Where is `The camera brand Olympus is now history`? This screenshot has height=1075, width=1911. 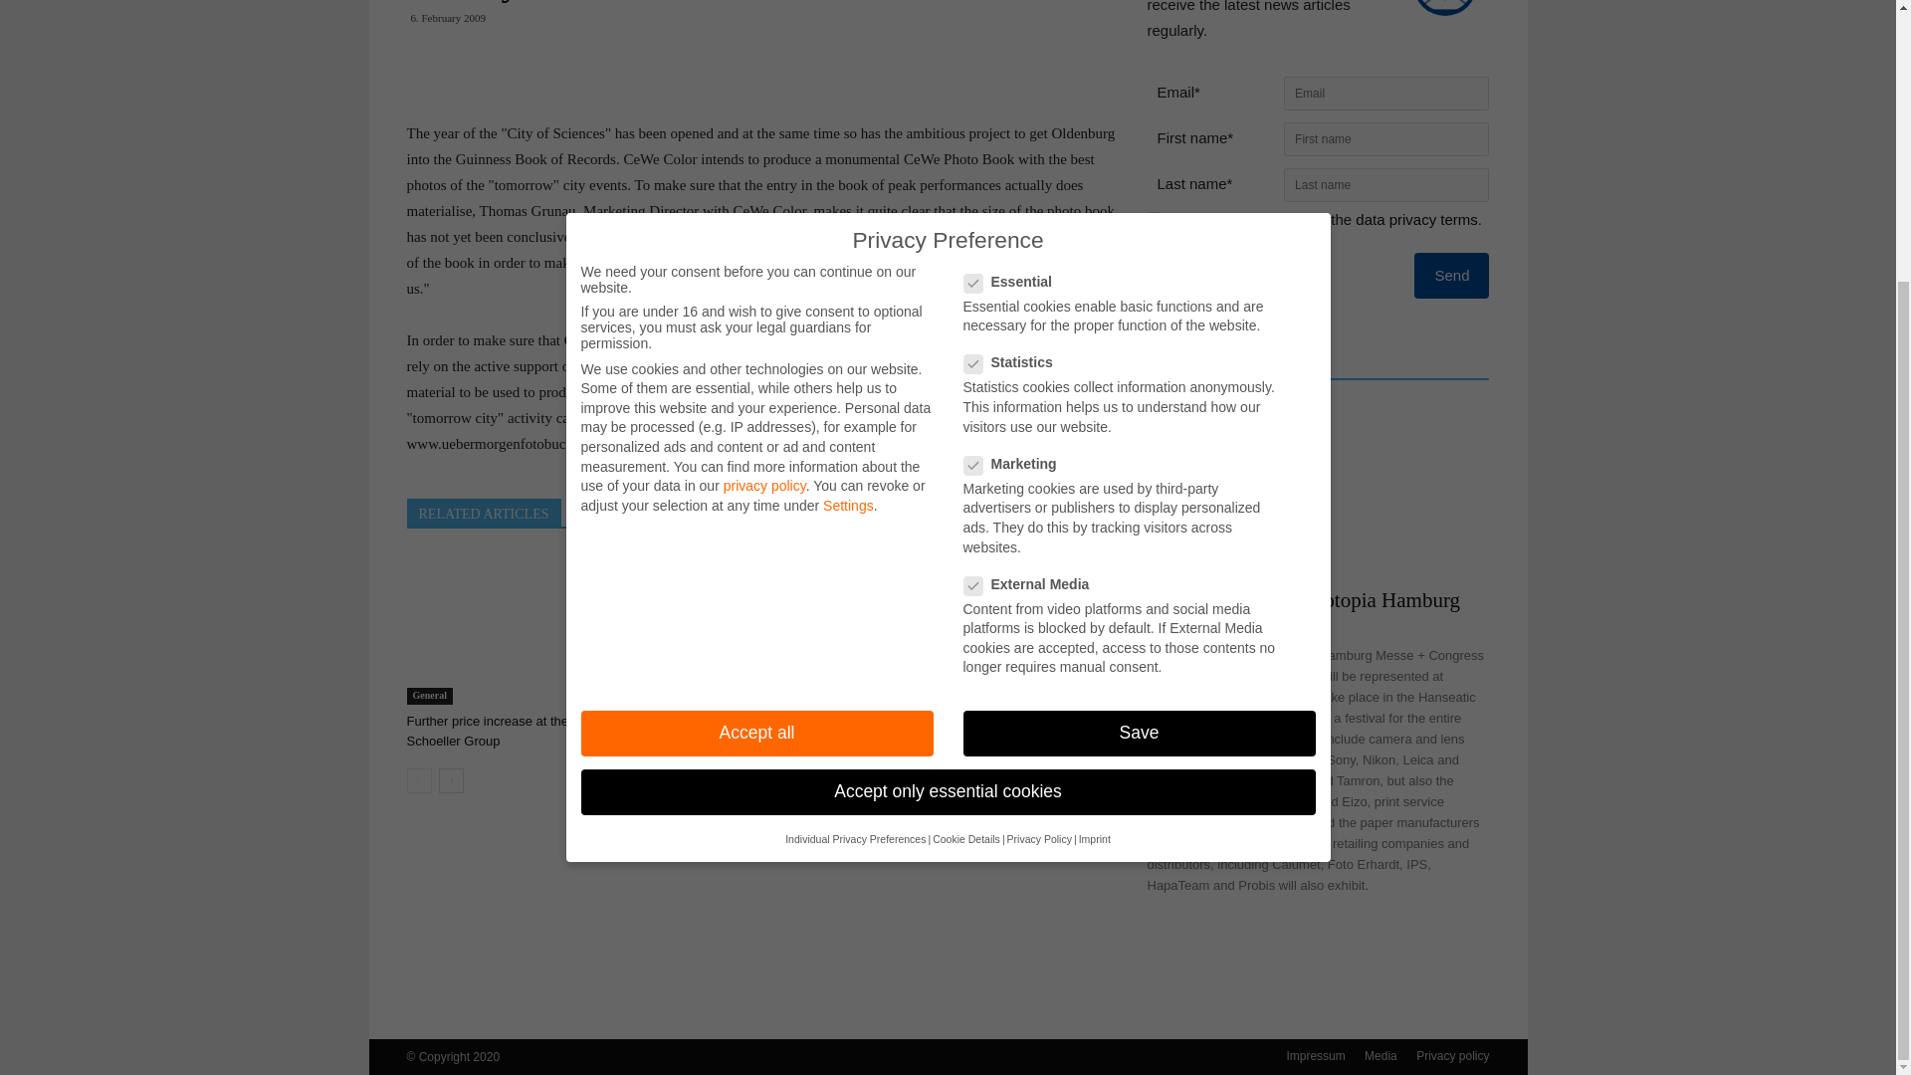
The camera brand Olympus is now history is located at coordinates (762, 630).